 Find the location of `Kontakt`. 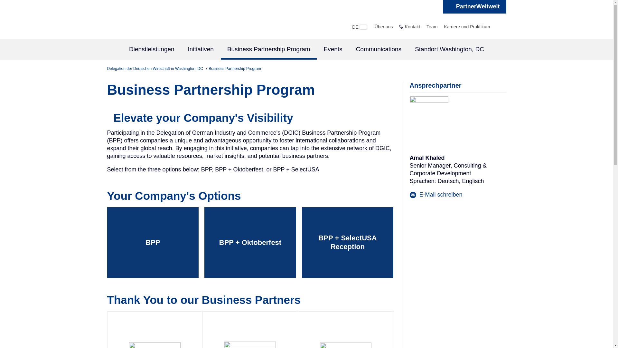

Kontakt is located at coordinates (412, 26).